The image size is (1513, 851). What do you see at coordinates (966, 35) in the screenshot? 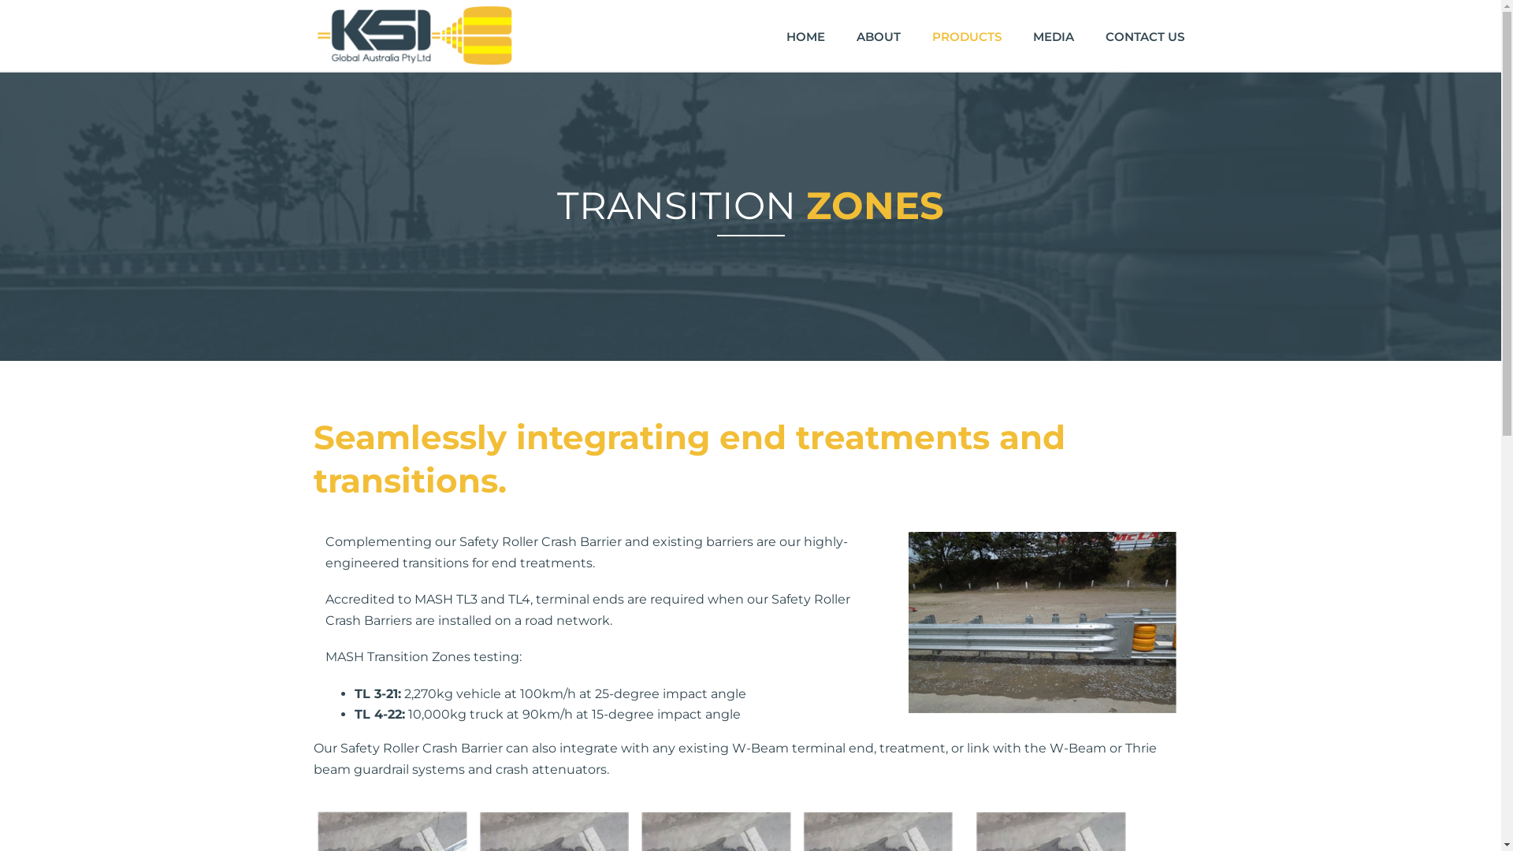
I see `PRODUCTS` at bounding box center [966, 35].